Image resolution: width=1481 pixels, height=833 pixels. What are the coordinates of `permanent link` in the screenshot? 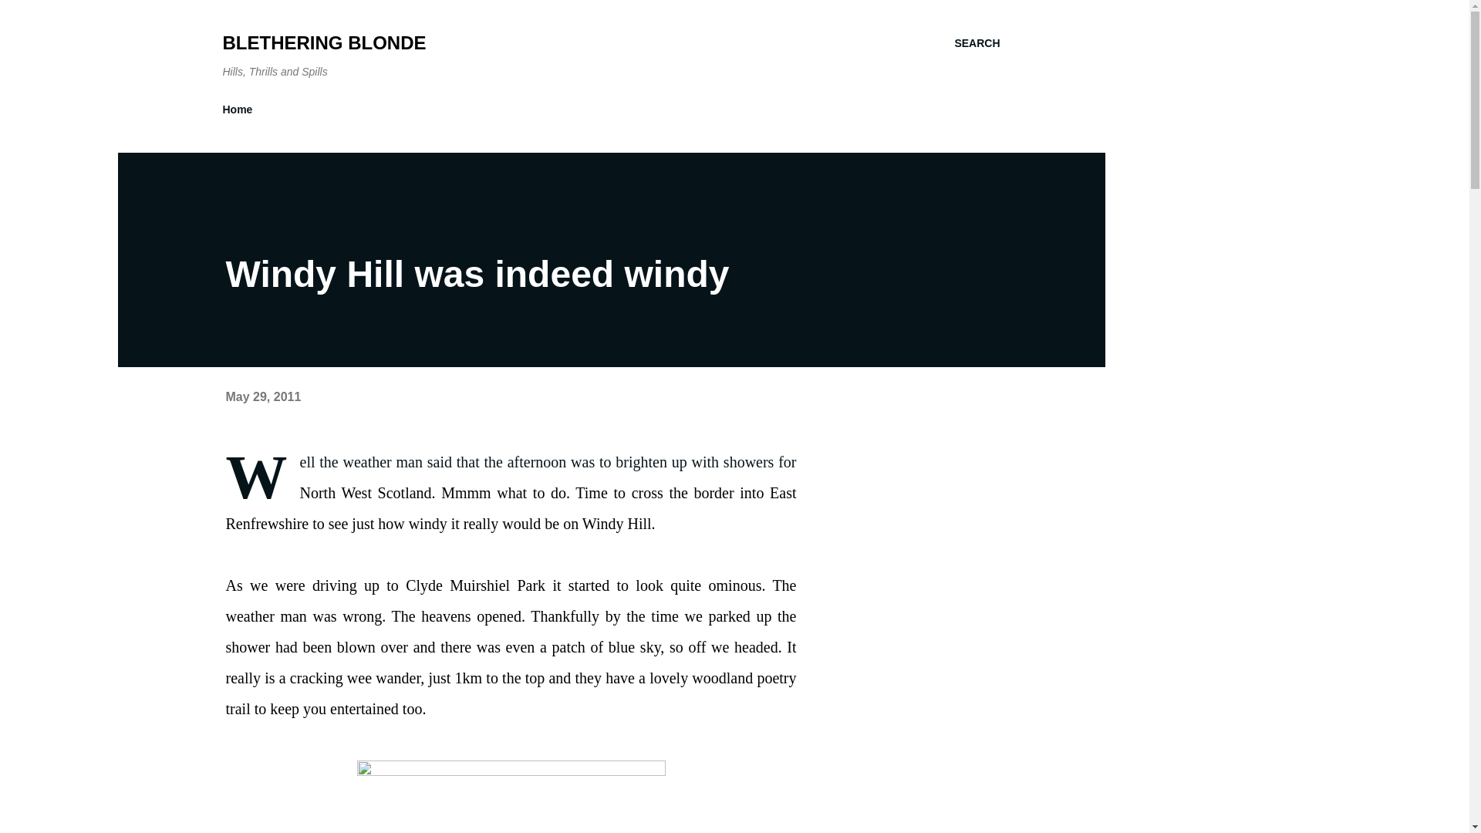 It's located at (262, 396).